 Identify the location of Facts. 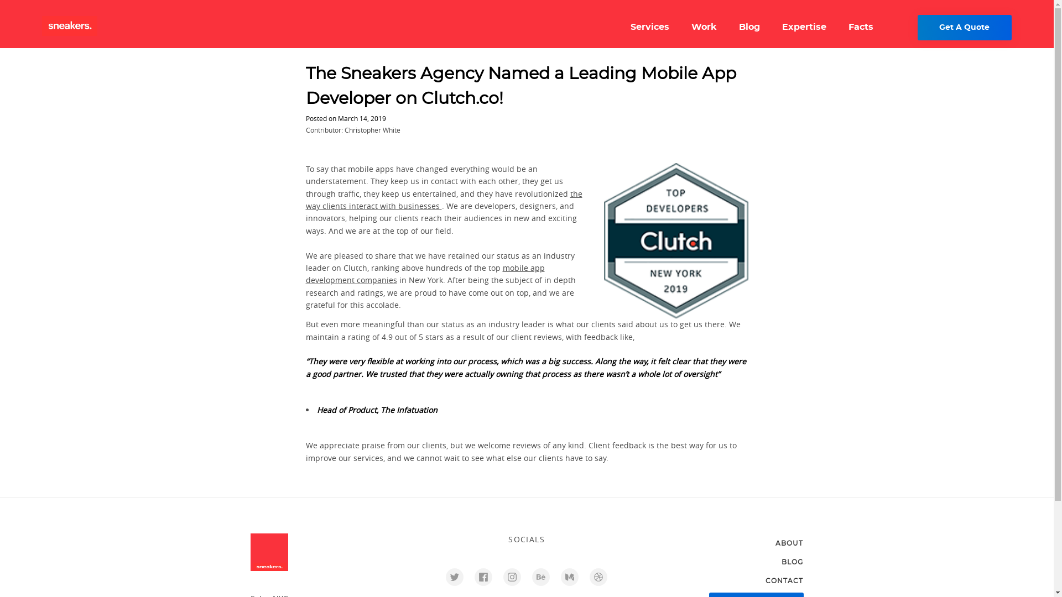
(861, 27).